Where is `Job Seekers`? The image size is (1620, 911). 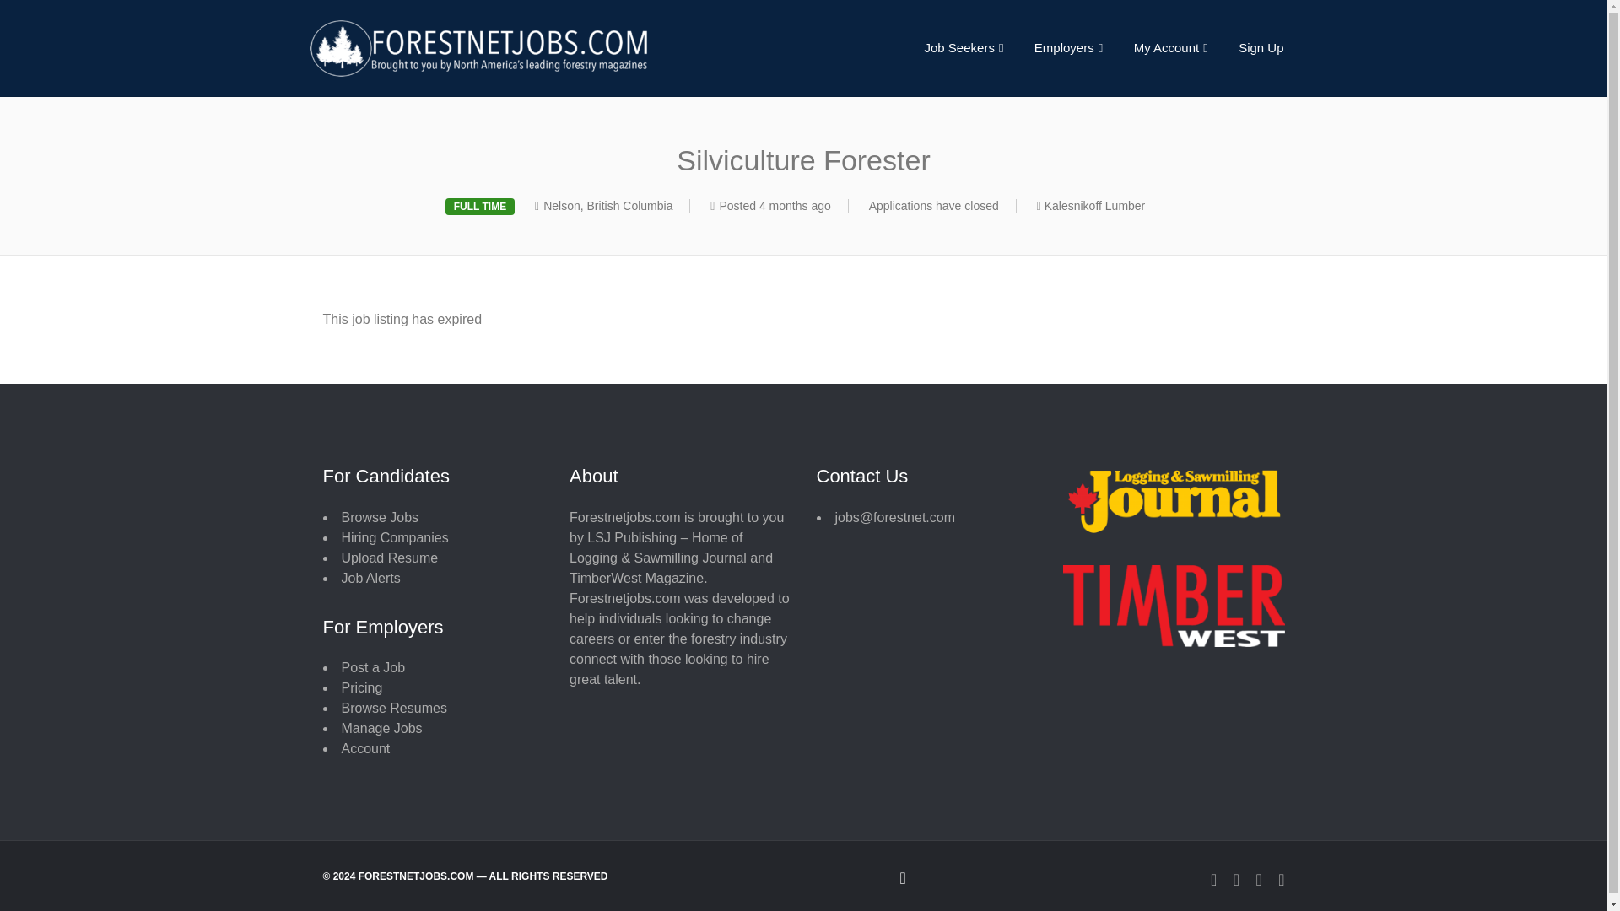 Job Seekers is located at coordinates (964, 47).